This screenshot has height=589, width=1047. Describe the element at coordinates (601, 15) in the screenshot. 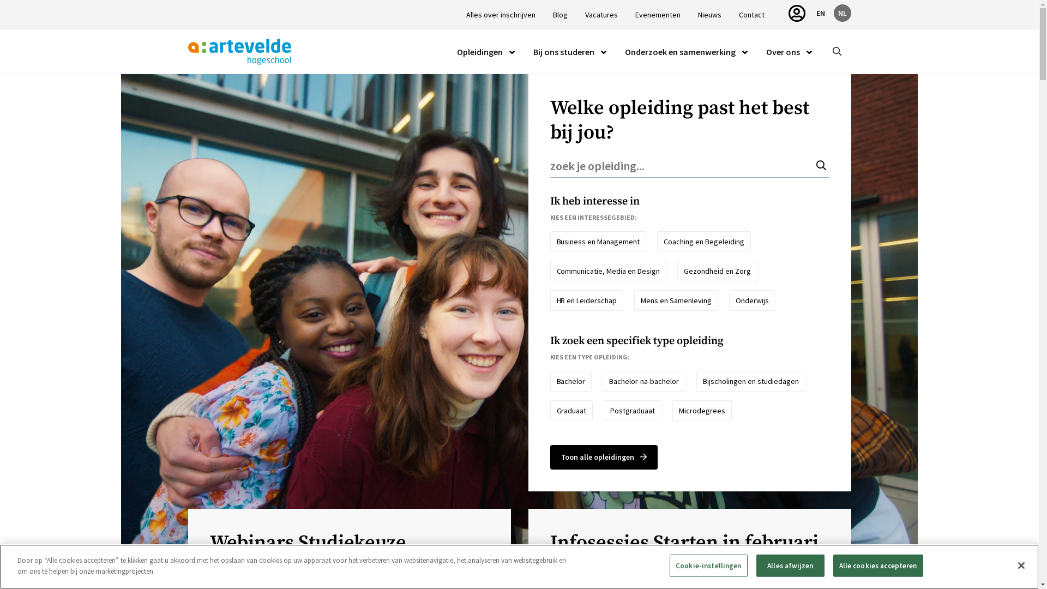

I see `Vacatures` at that location.